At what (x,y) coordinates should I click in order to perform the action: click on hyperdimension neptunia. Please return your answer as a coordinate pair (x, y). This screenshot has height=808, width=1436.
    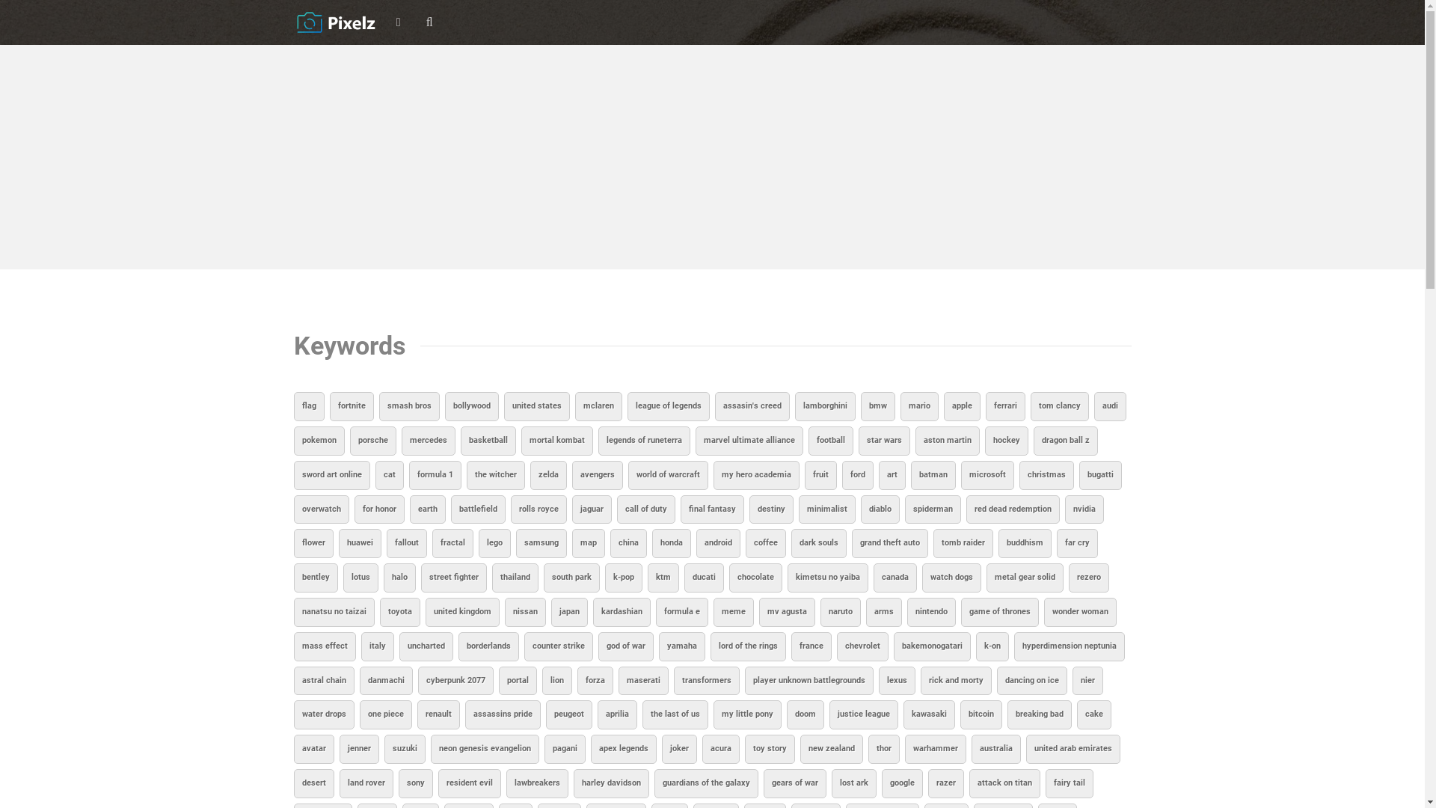
    Looking at the image, I should click on (1070, 646).